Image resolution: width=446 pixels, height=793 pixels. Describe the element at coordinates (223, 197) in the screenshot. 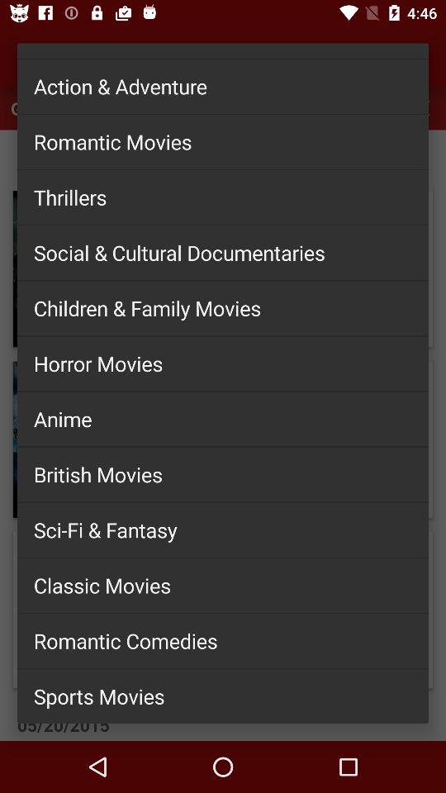

I see `select icon above    social & cultural documentaries` at that location.